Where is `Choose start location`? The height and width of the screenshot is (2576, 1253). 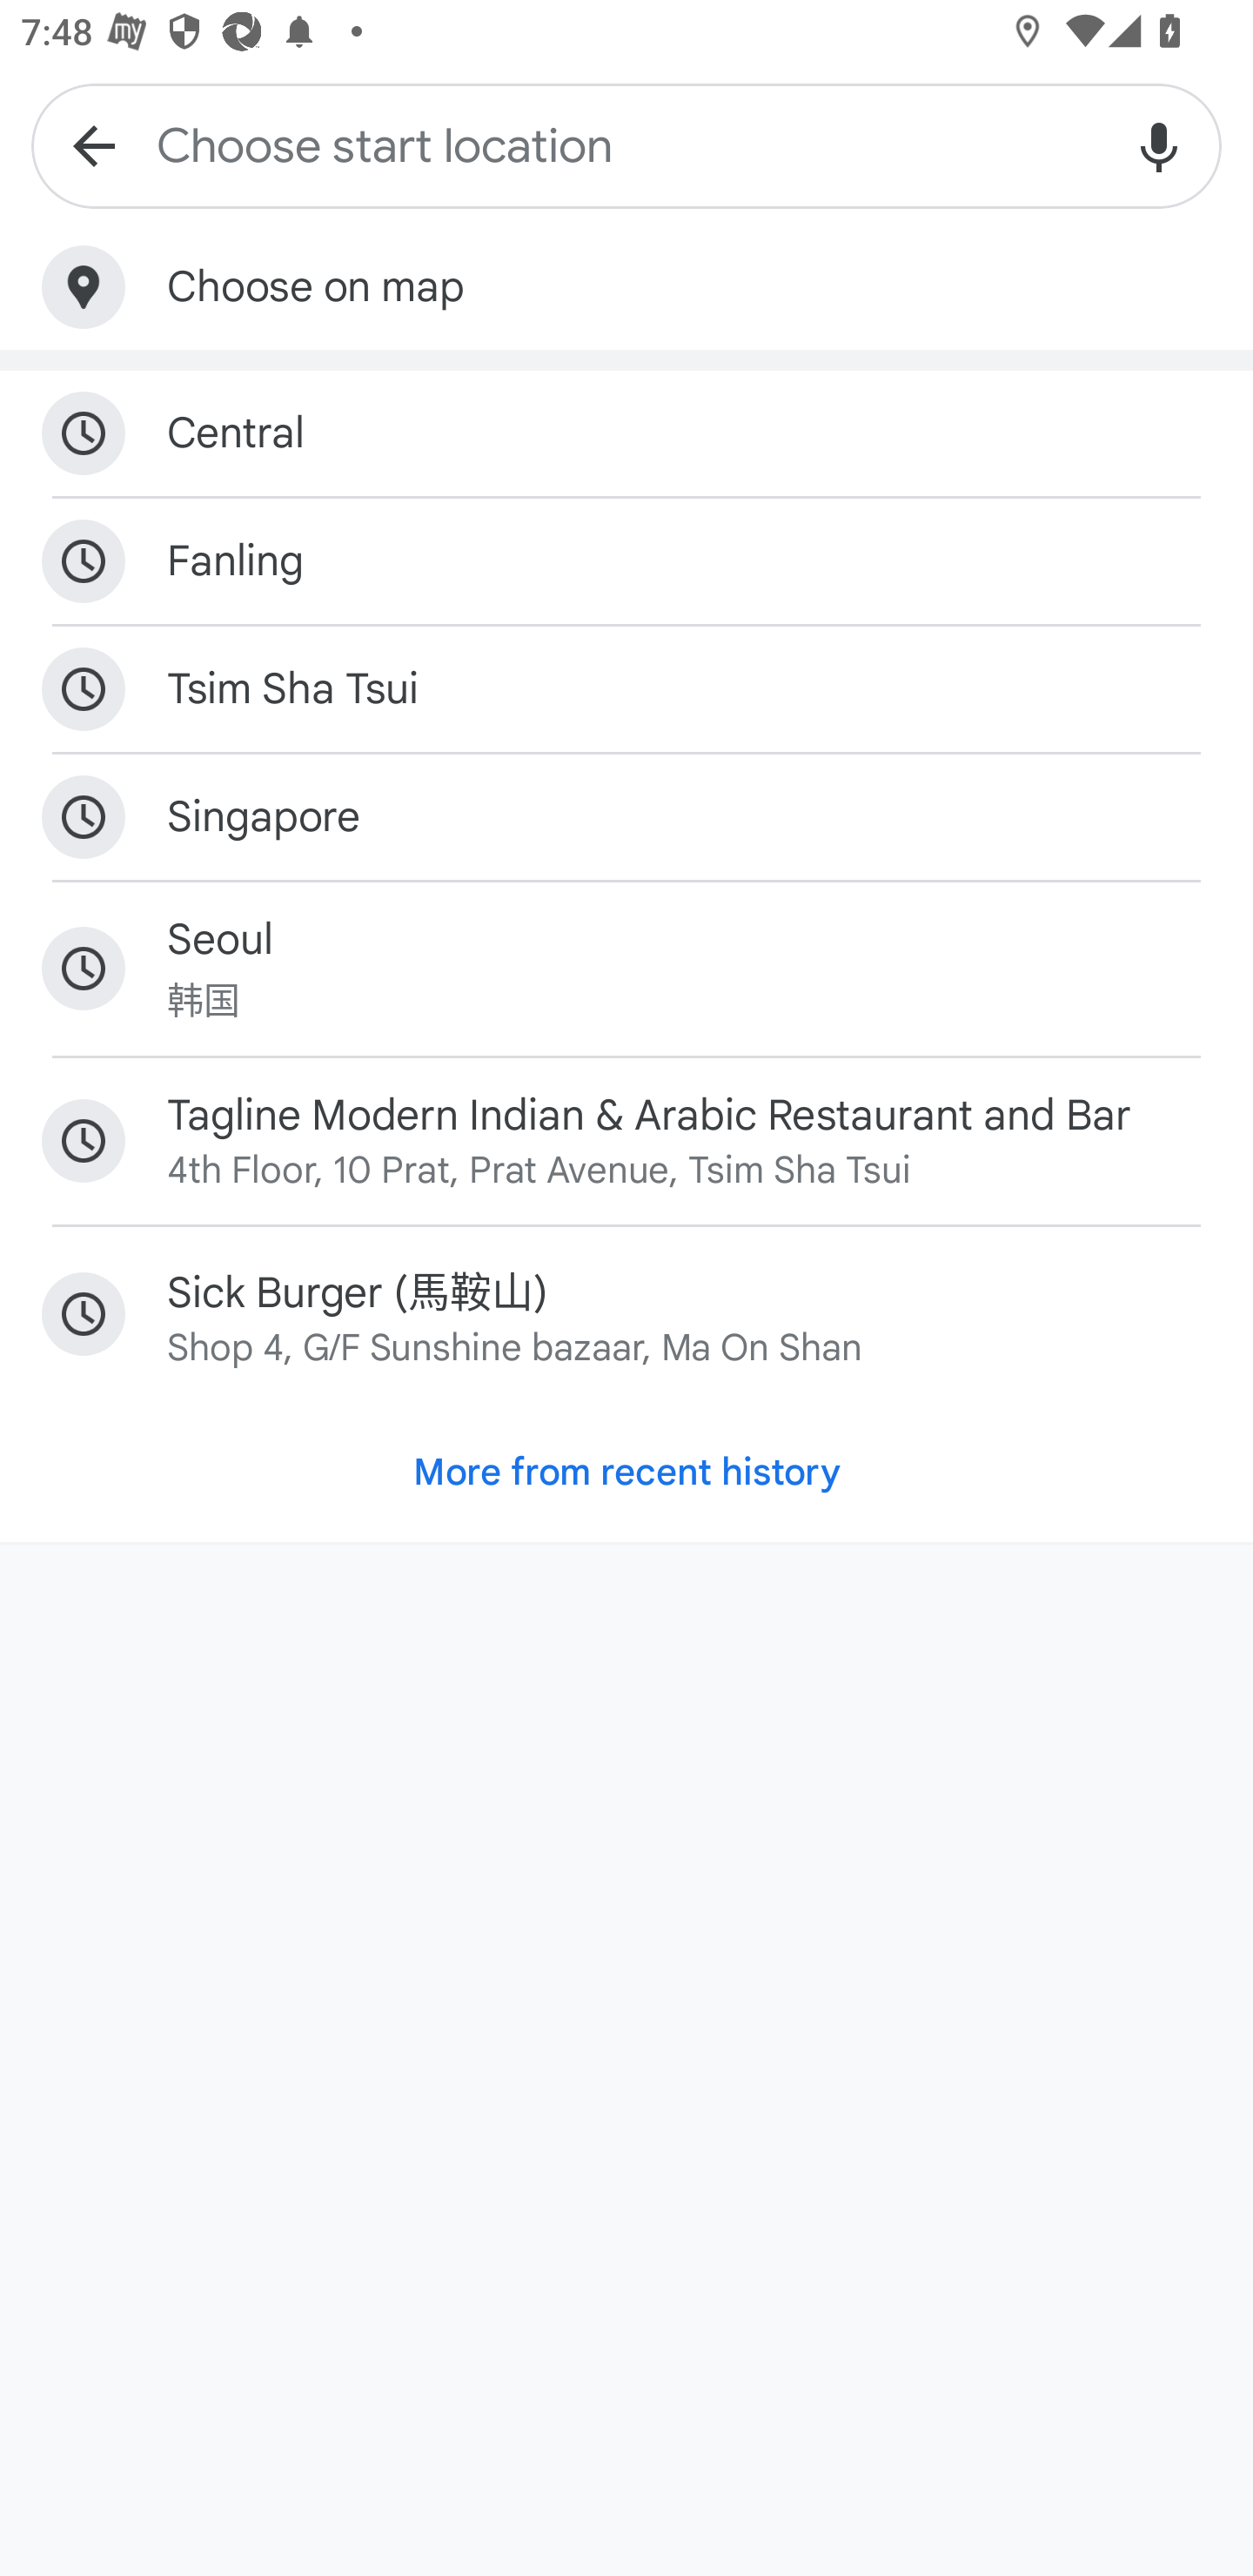 Choose start location is located at coordinates (626, 144).